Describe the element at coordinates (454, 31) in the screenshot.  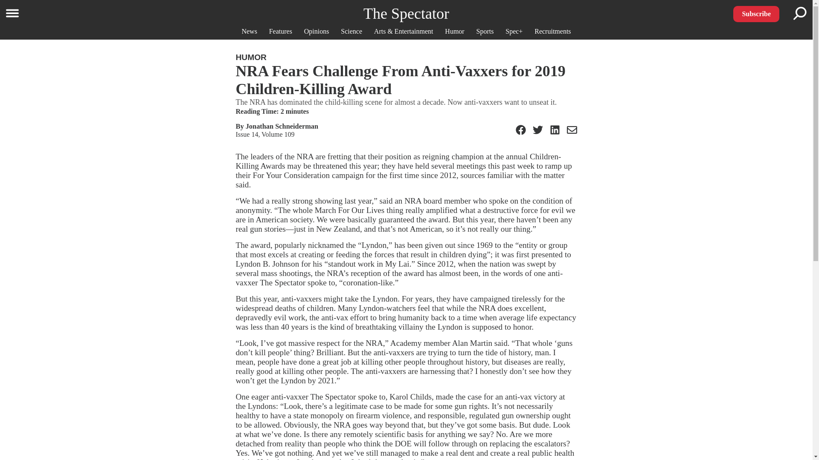
I see `Humor` at that location.